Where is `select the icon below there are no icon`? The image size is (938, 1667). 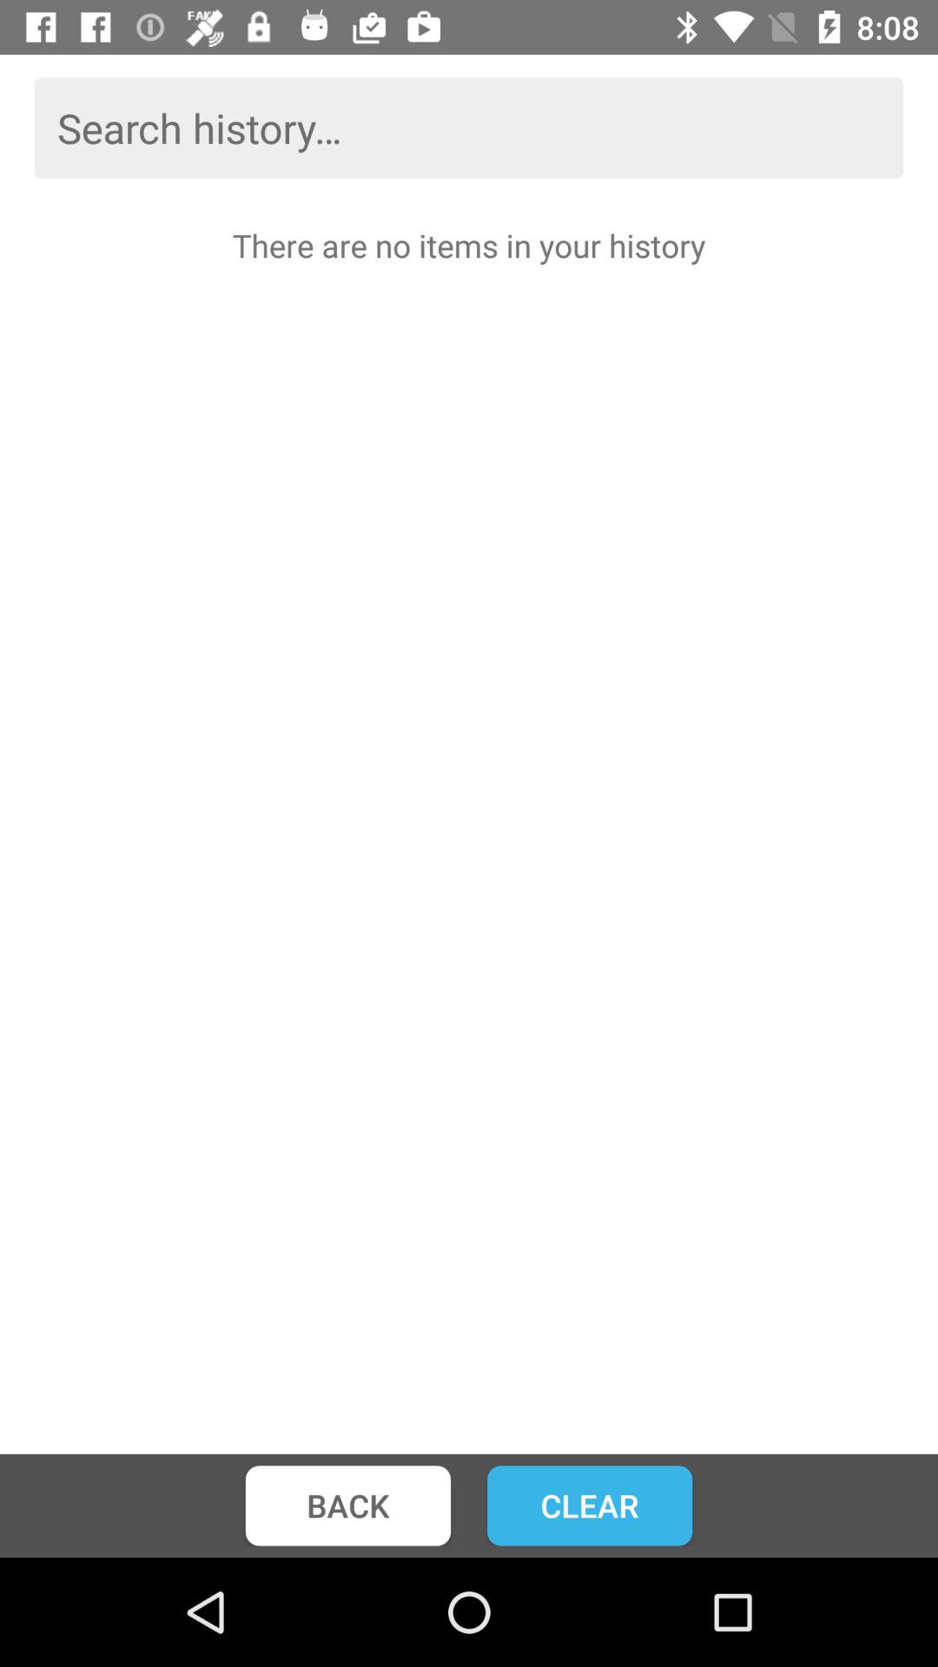
select the icon below there are no icon is located at coordinates (347, 1506).